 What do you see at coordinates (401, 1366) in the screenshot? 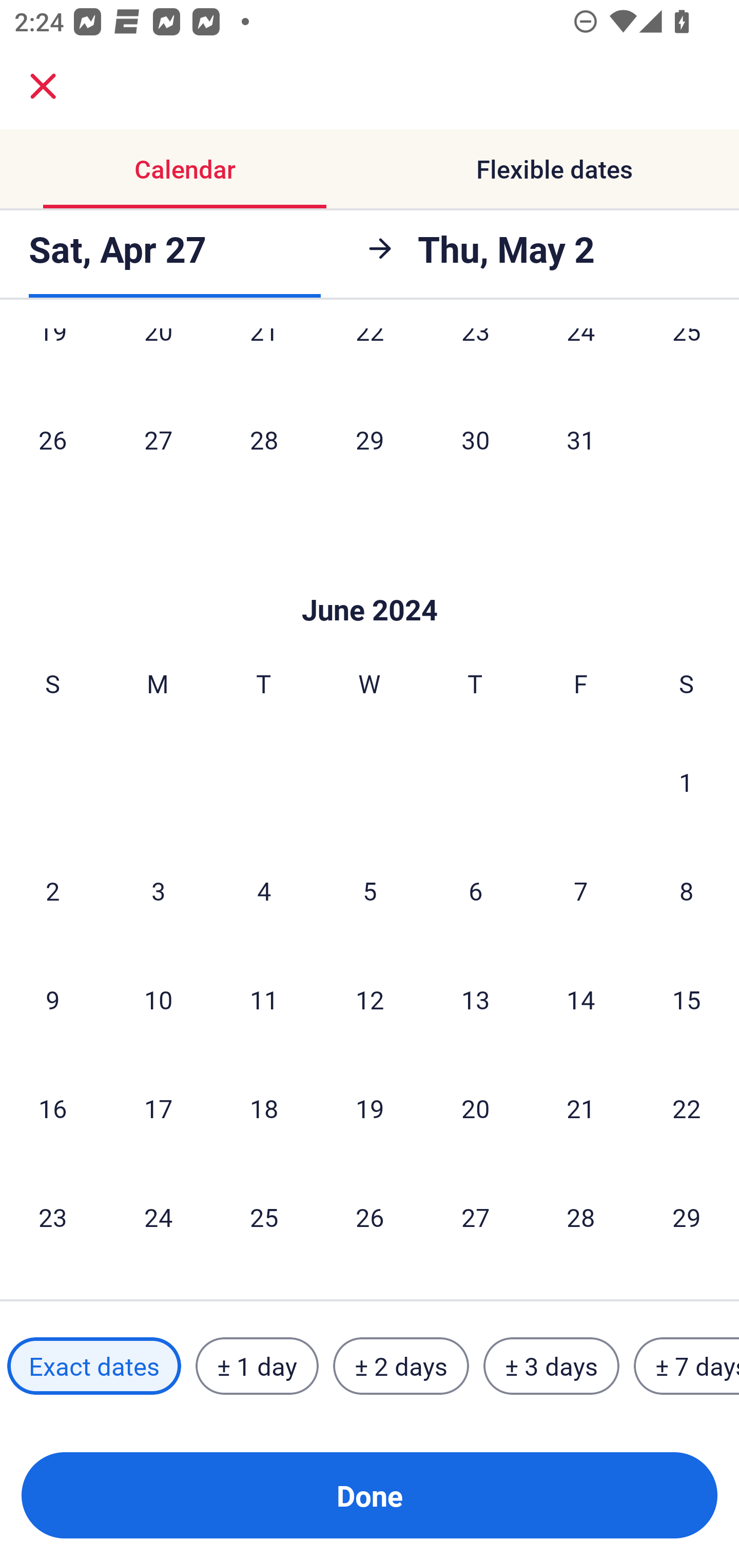
I see `± 2 days` at bounding box center [401, 1366].